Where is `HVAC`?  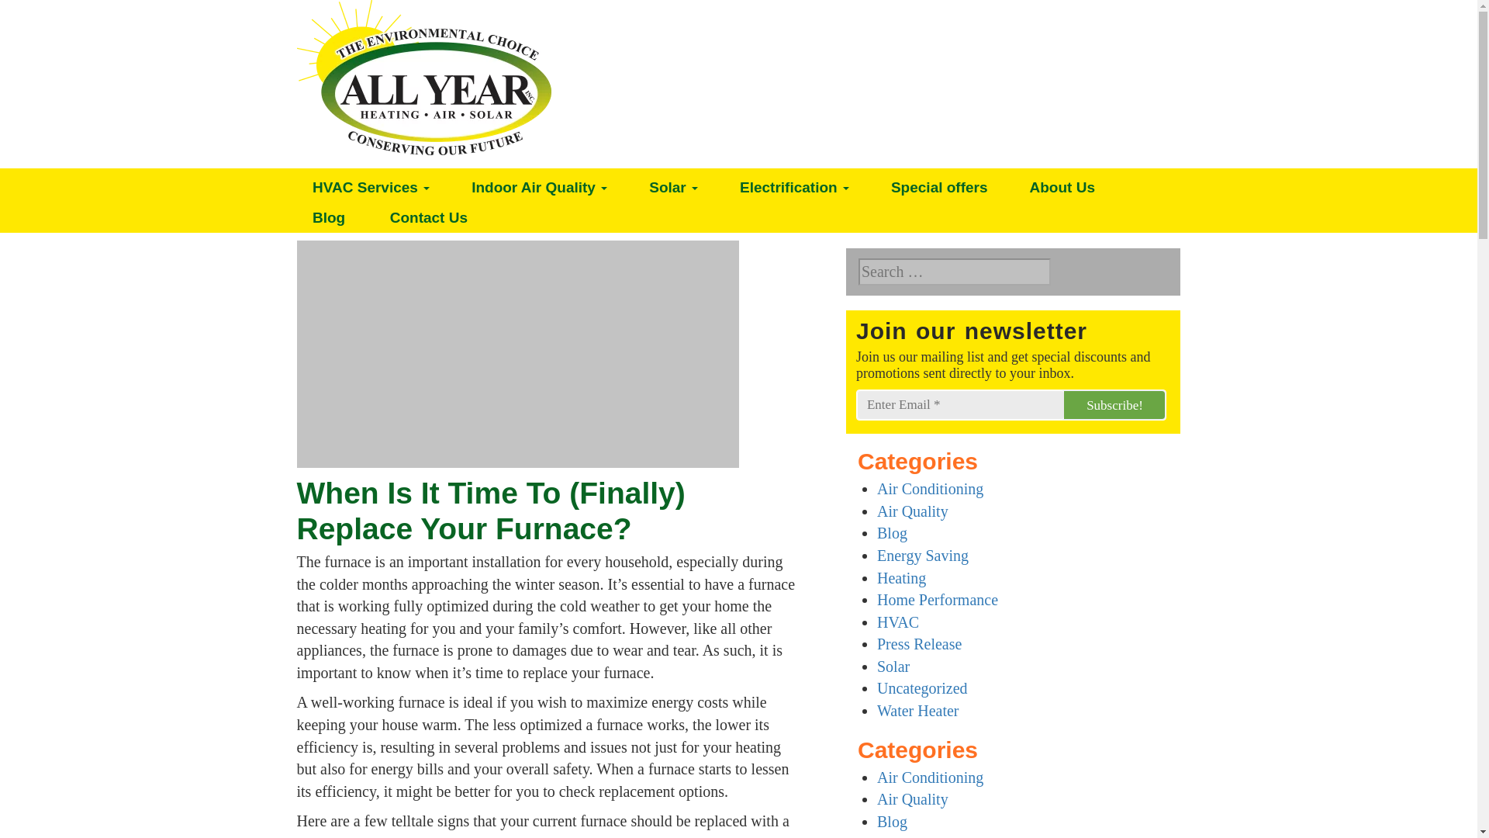
HVAC is located at coordinates (897, 622).